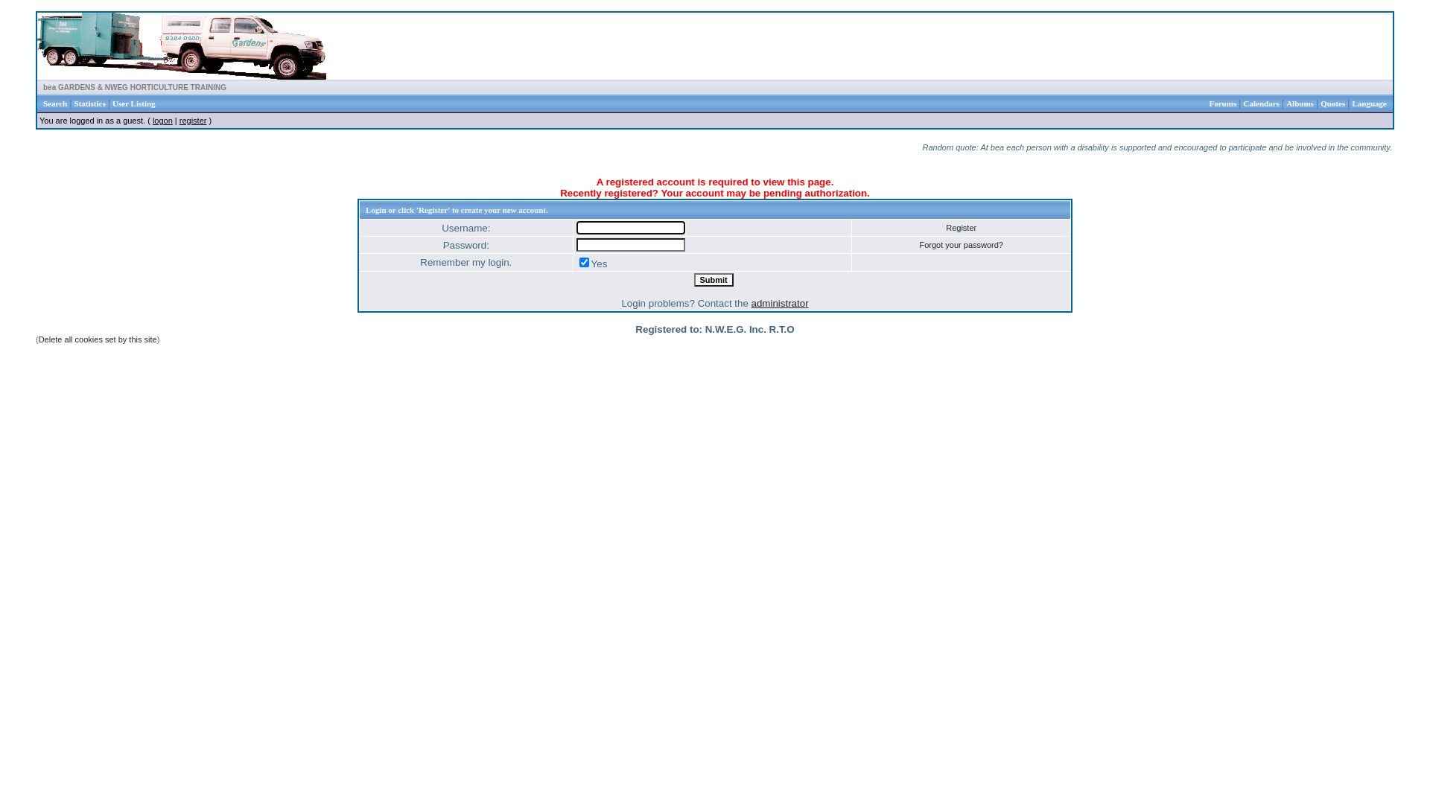  What do you see at coordinates (55, 103) in the screenshot?
I see `Search` at bounding box center [55, 103].